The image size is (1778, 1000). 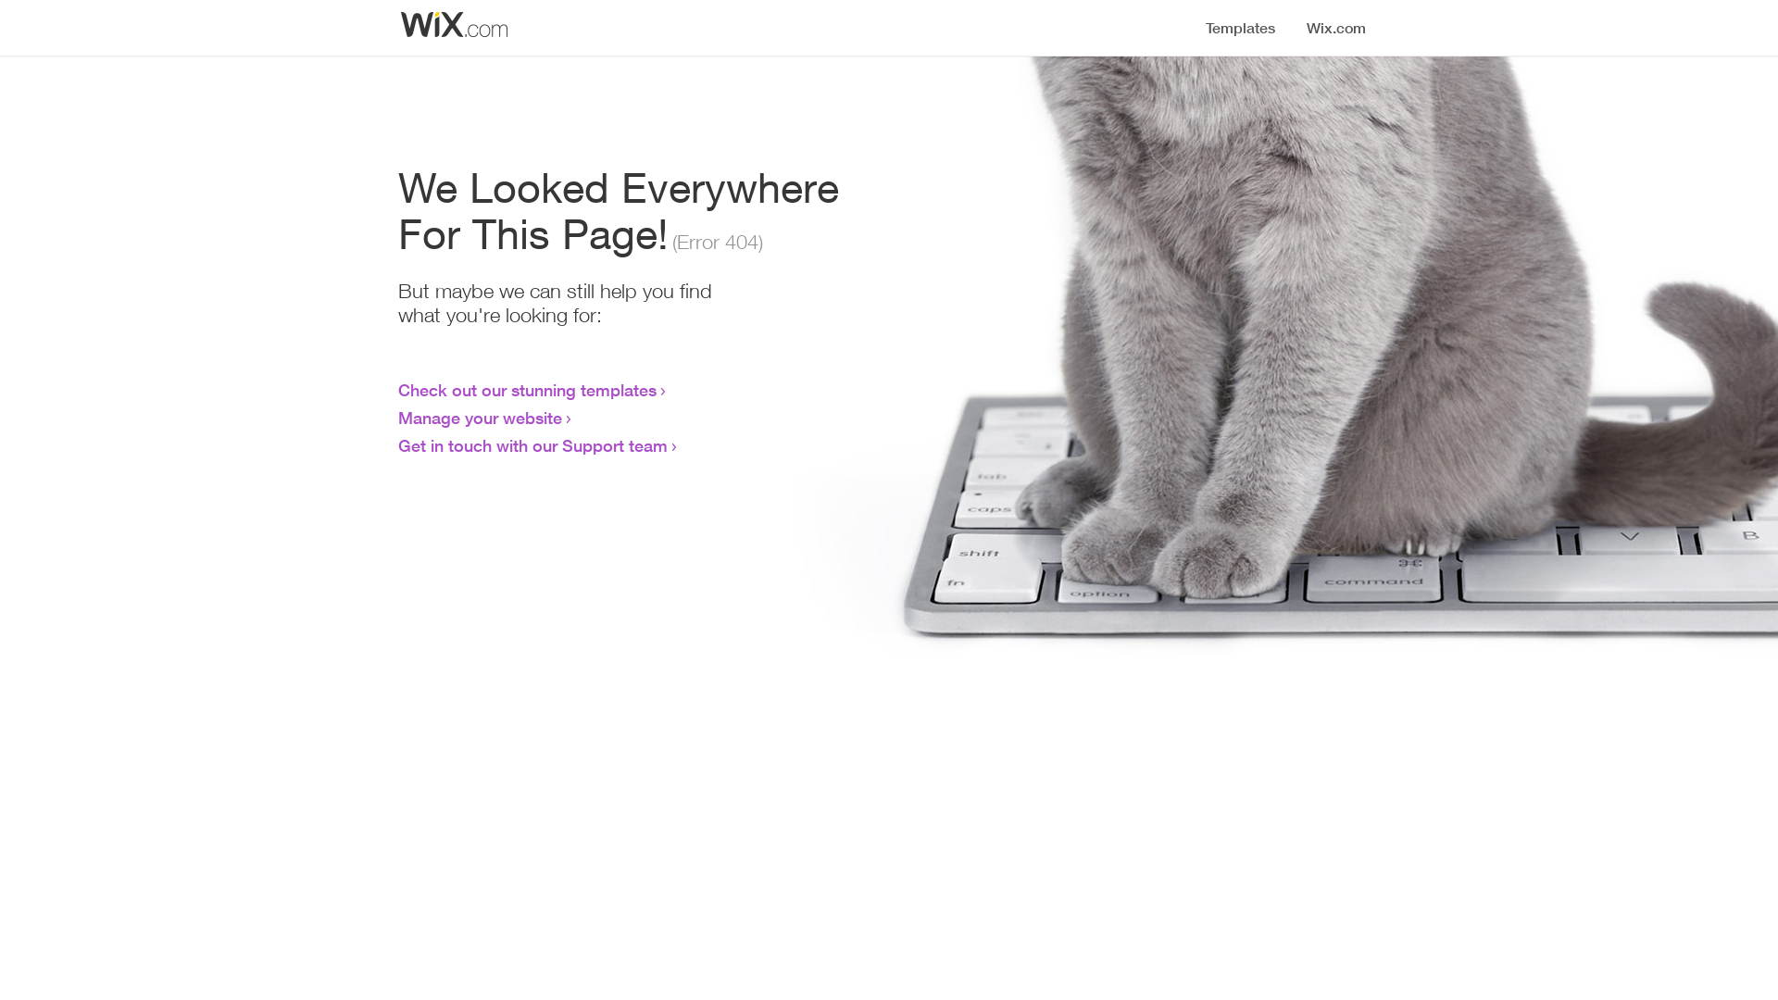 I want to click on Manage your website, so click(x=480, y=418).